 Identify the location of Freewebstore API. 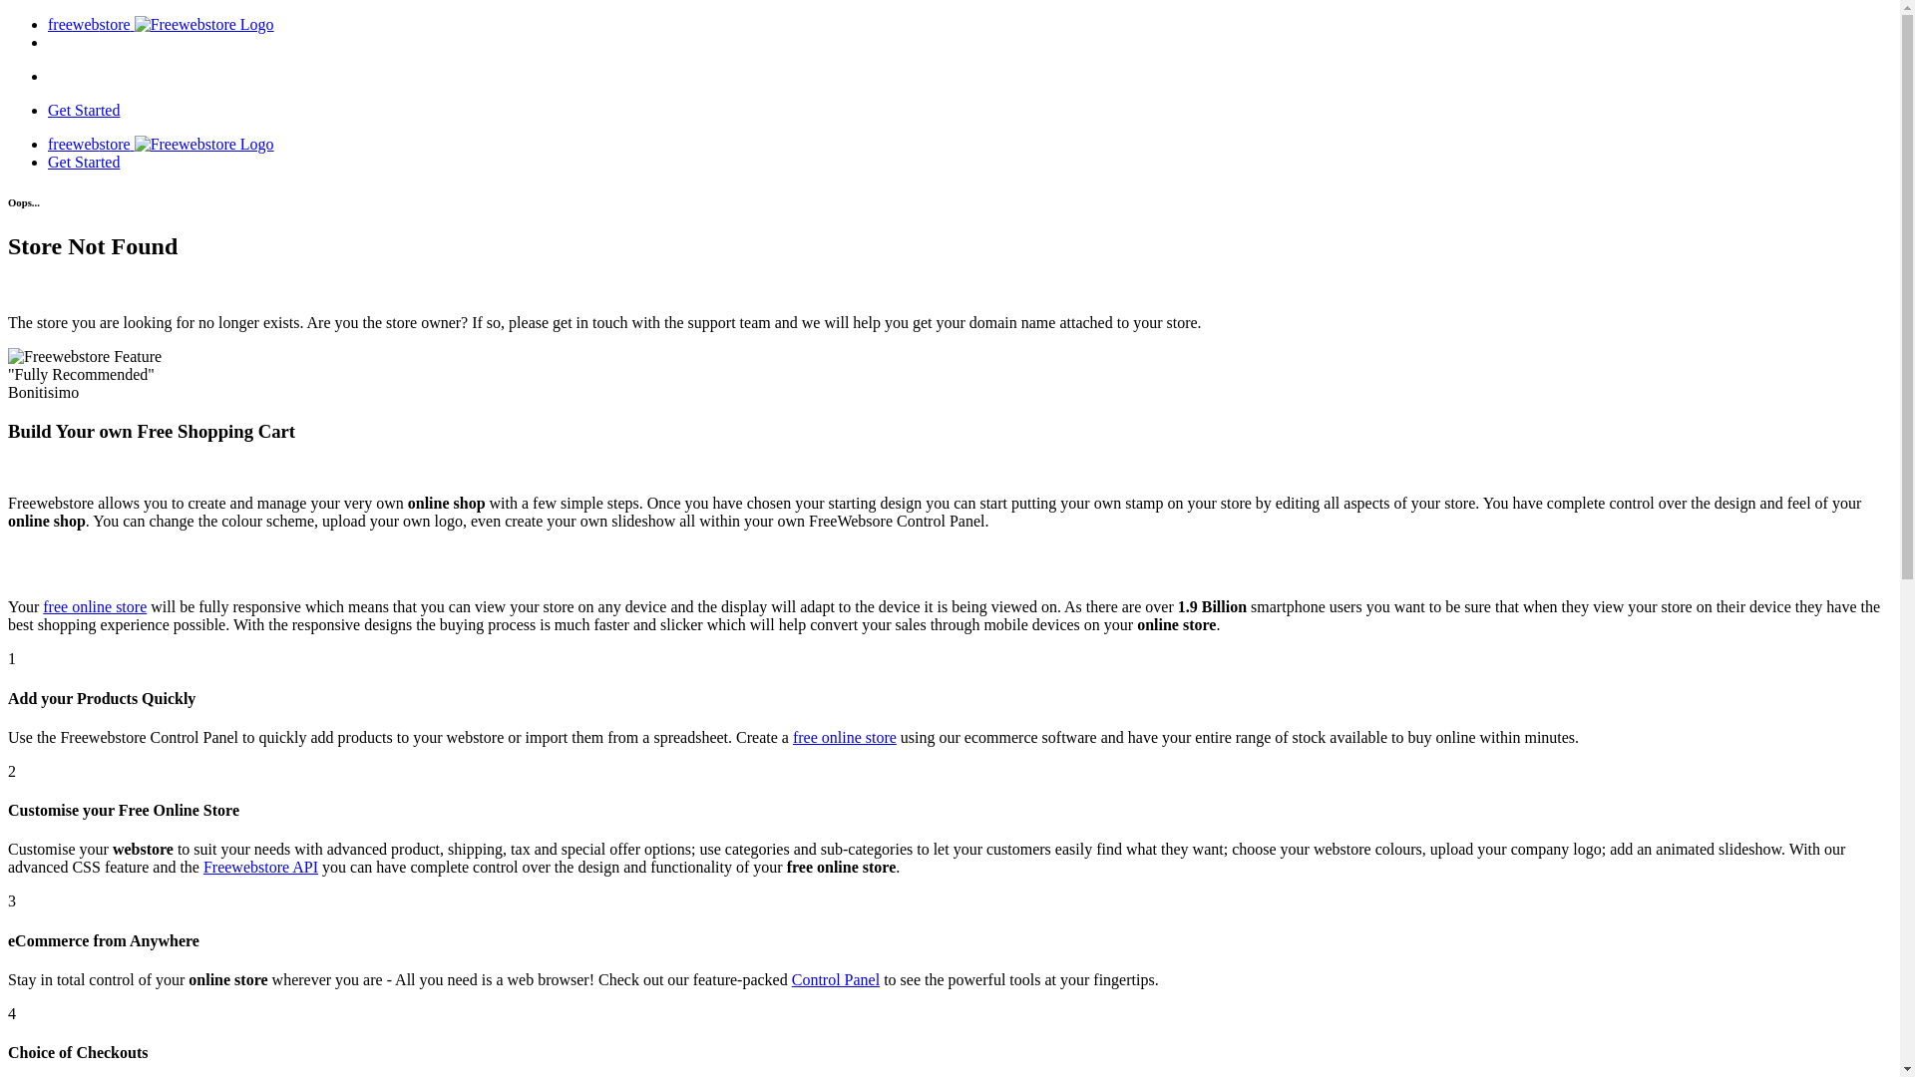
(261, 868).